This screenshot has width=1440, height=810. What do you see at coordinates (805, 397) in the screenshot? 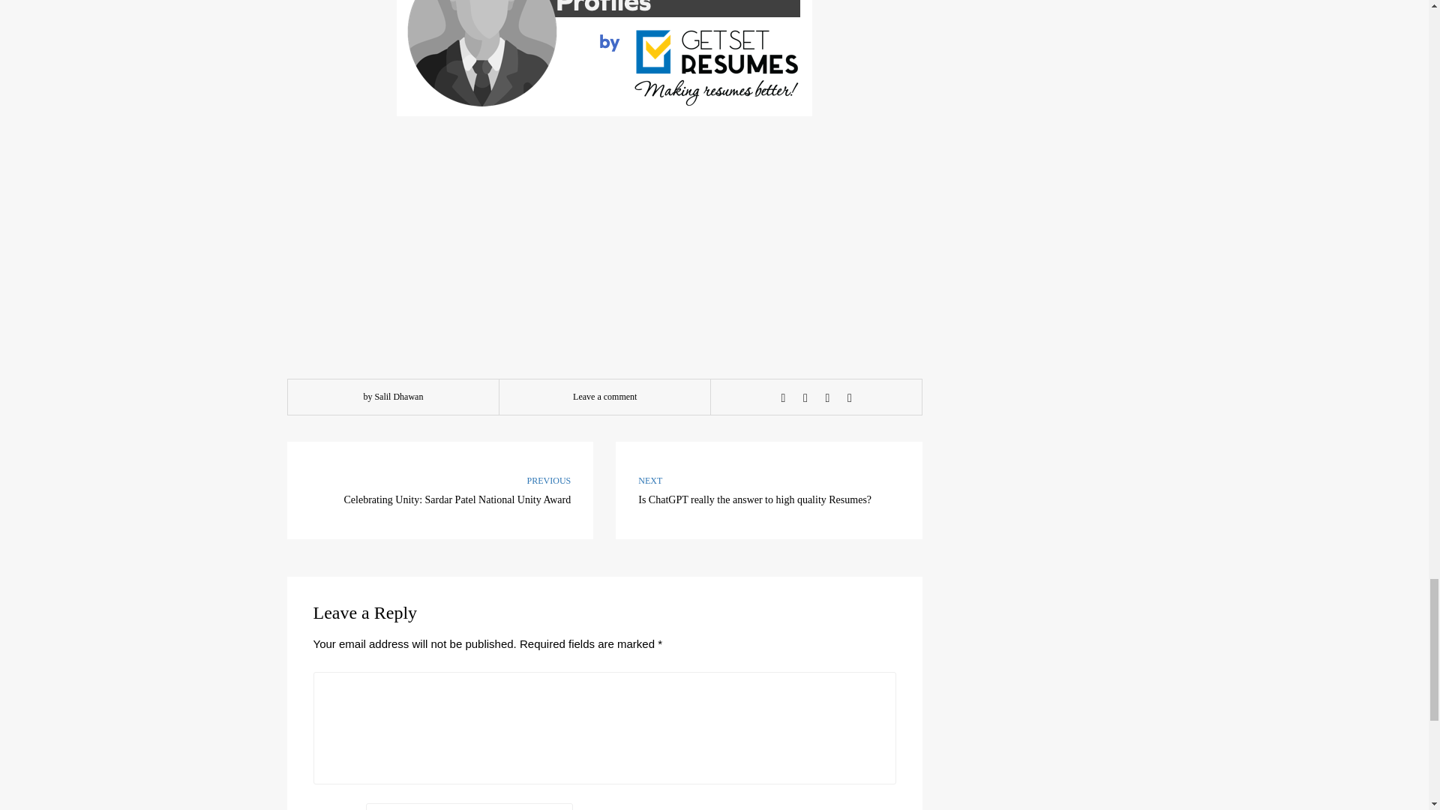
I see `Tweet this` at bounding box center [805, 397].